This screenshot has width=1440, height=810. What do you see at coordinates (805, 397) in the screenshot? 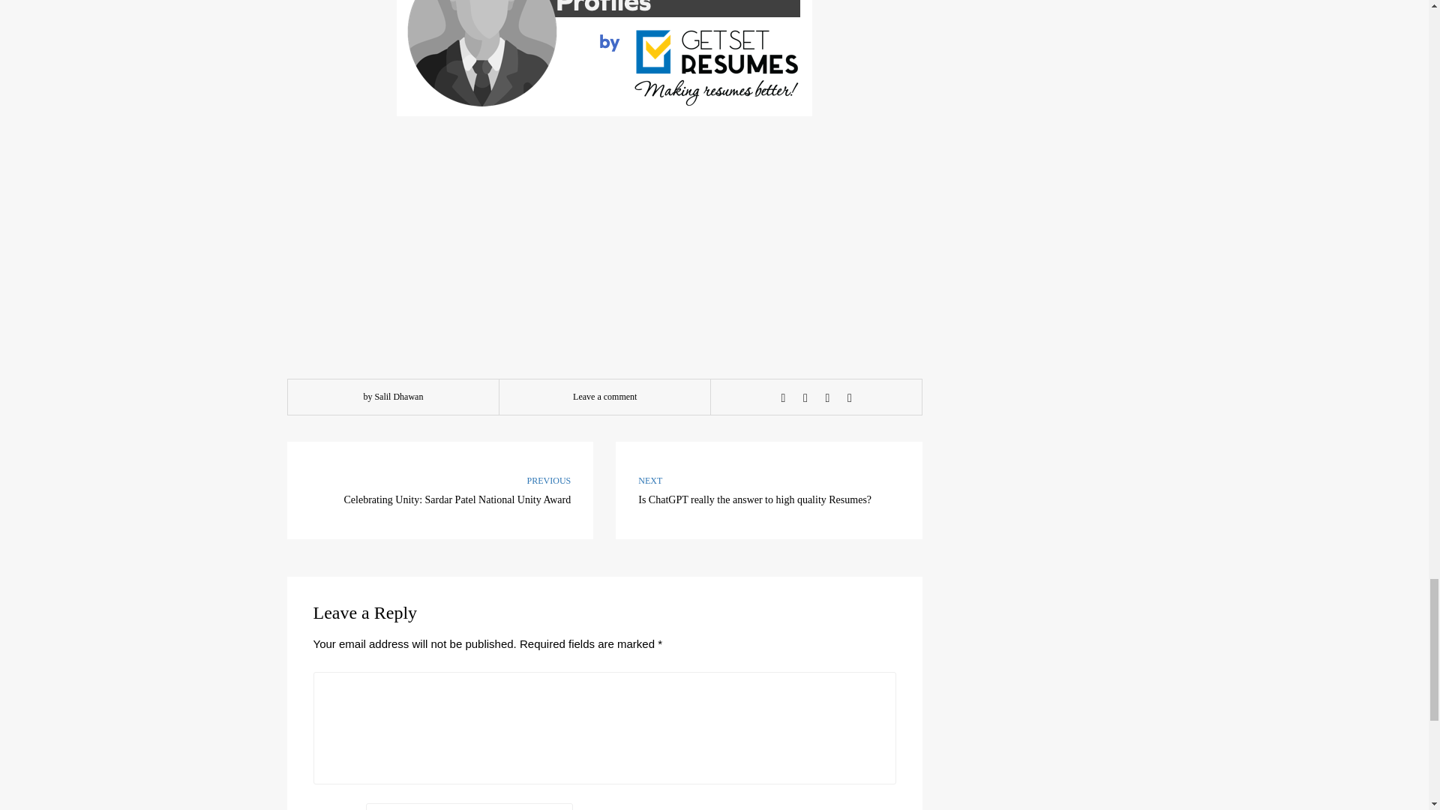
I see `Tweet this` at bounding box center [805, 397].